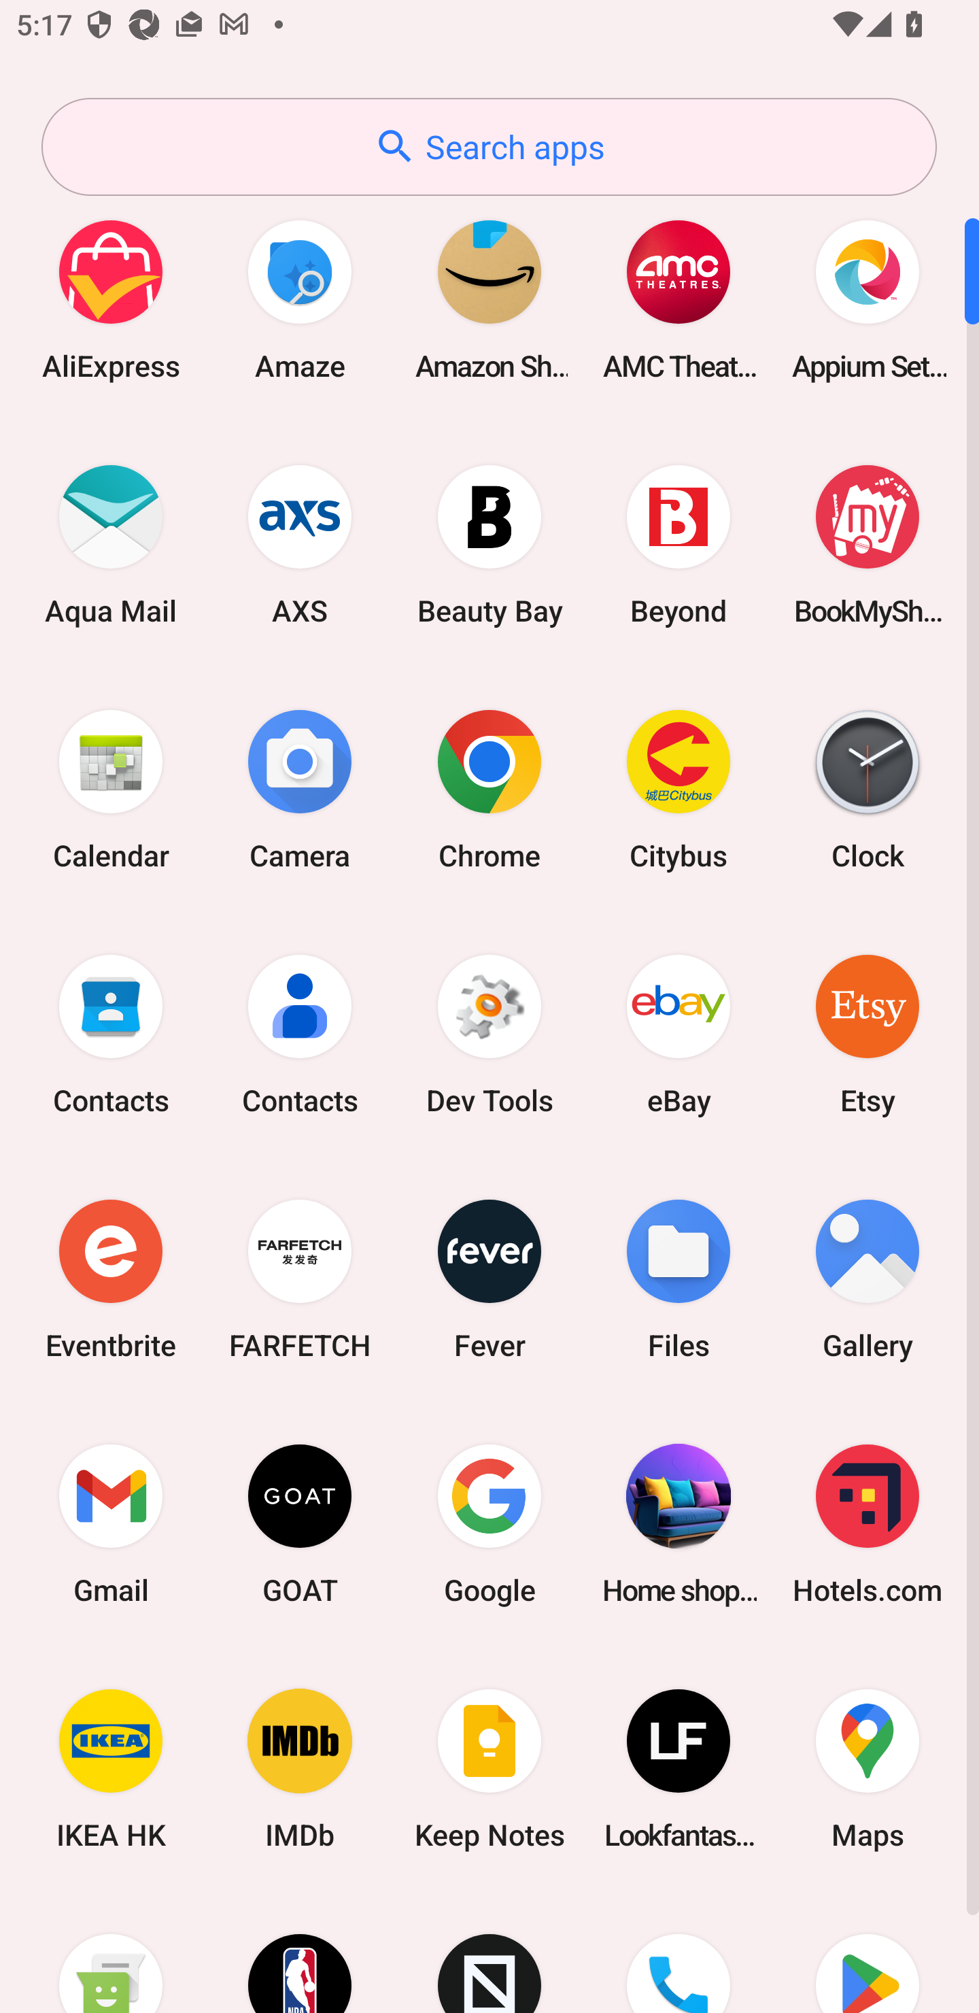 Image resolution: width=979 pixels, height=2013 pixels. I want to click on AMC Theatres, so click(679, 299).